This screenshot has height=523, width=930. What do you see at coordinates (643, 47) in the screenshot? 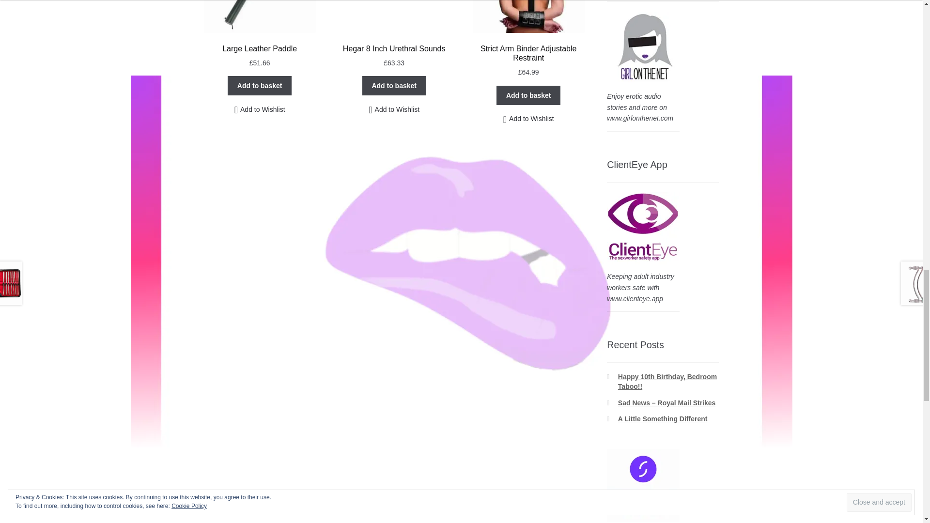
I see `Girl On The Net` at bounding box center [643, 47].